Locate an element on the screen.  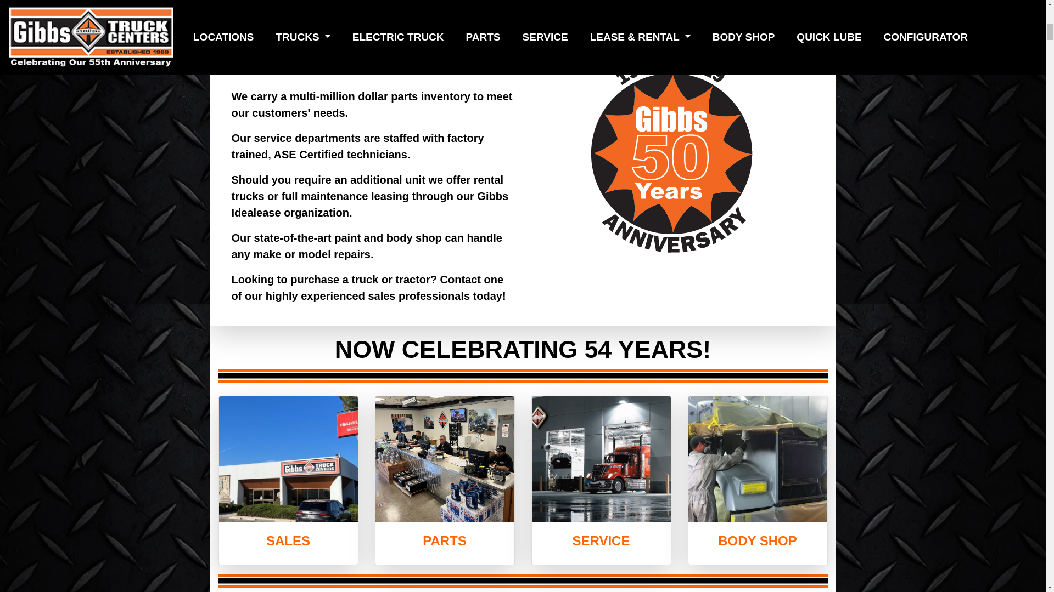
BODY SHOP is located at coordinates (757, 540).